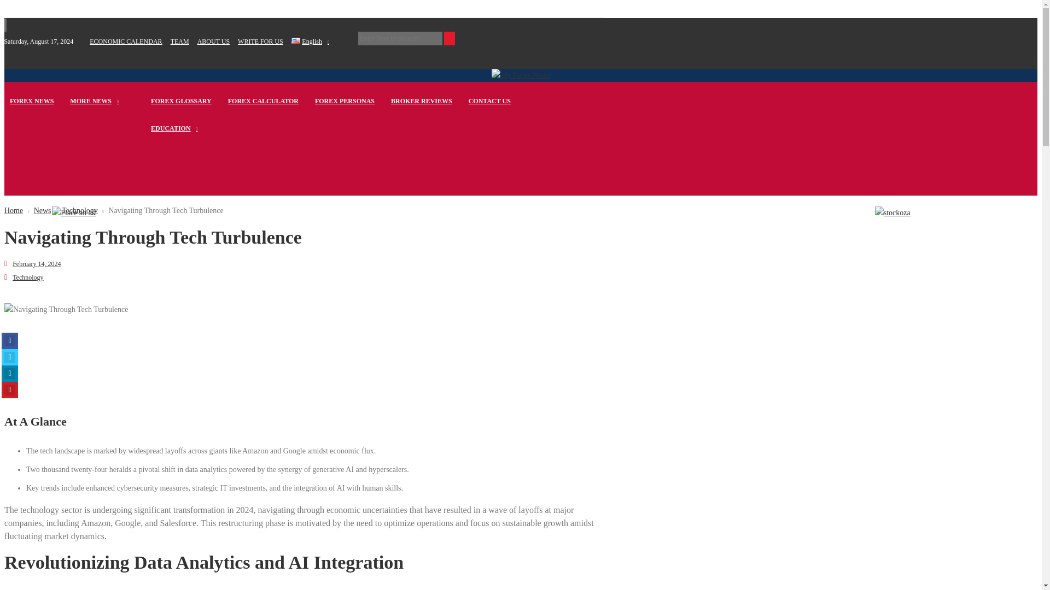 Image resolution: width=1050 pixels, height=590 pixels. Describe the element at coordinates (38, 211) in the screenshot. I see `News` at that location.